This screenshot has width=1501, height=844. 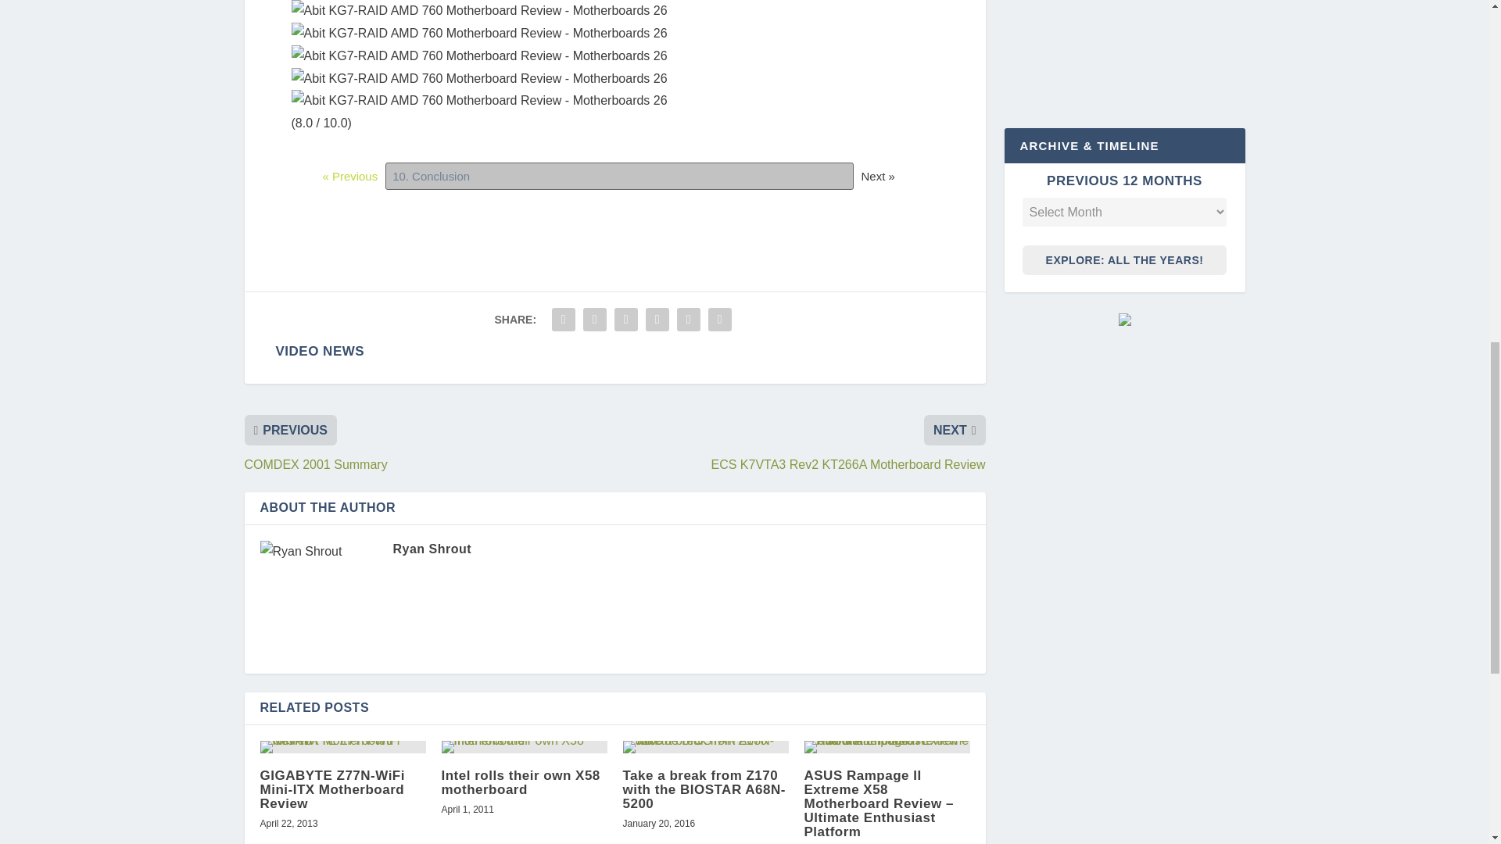 I want to click on GIGABYTE Z77N-WiFi Mini-ITX Motherboard Review, so click(x=342, y=747).